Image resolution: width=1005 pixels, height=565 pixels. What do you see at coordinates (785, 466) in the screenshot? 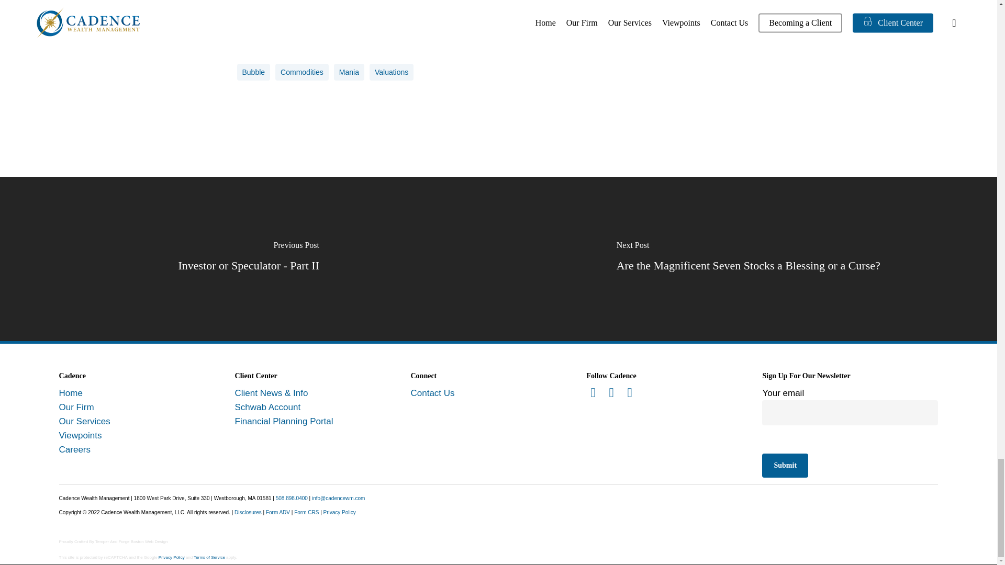
I see `Submit` at bounding box center [785, 466].